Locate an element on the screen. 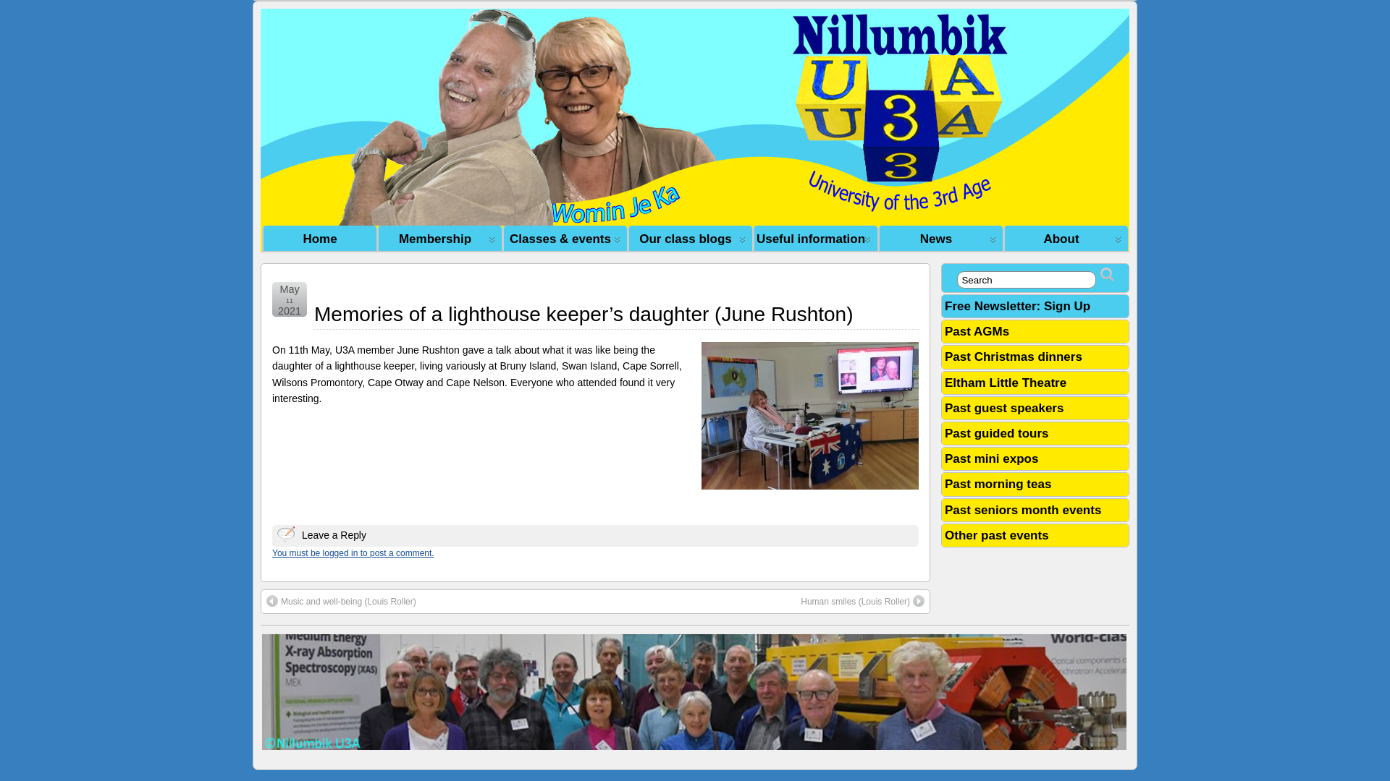  Free Newsletter: Sign Up is located at coordinates (1018, 307).